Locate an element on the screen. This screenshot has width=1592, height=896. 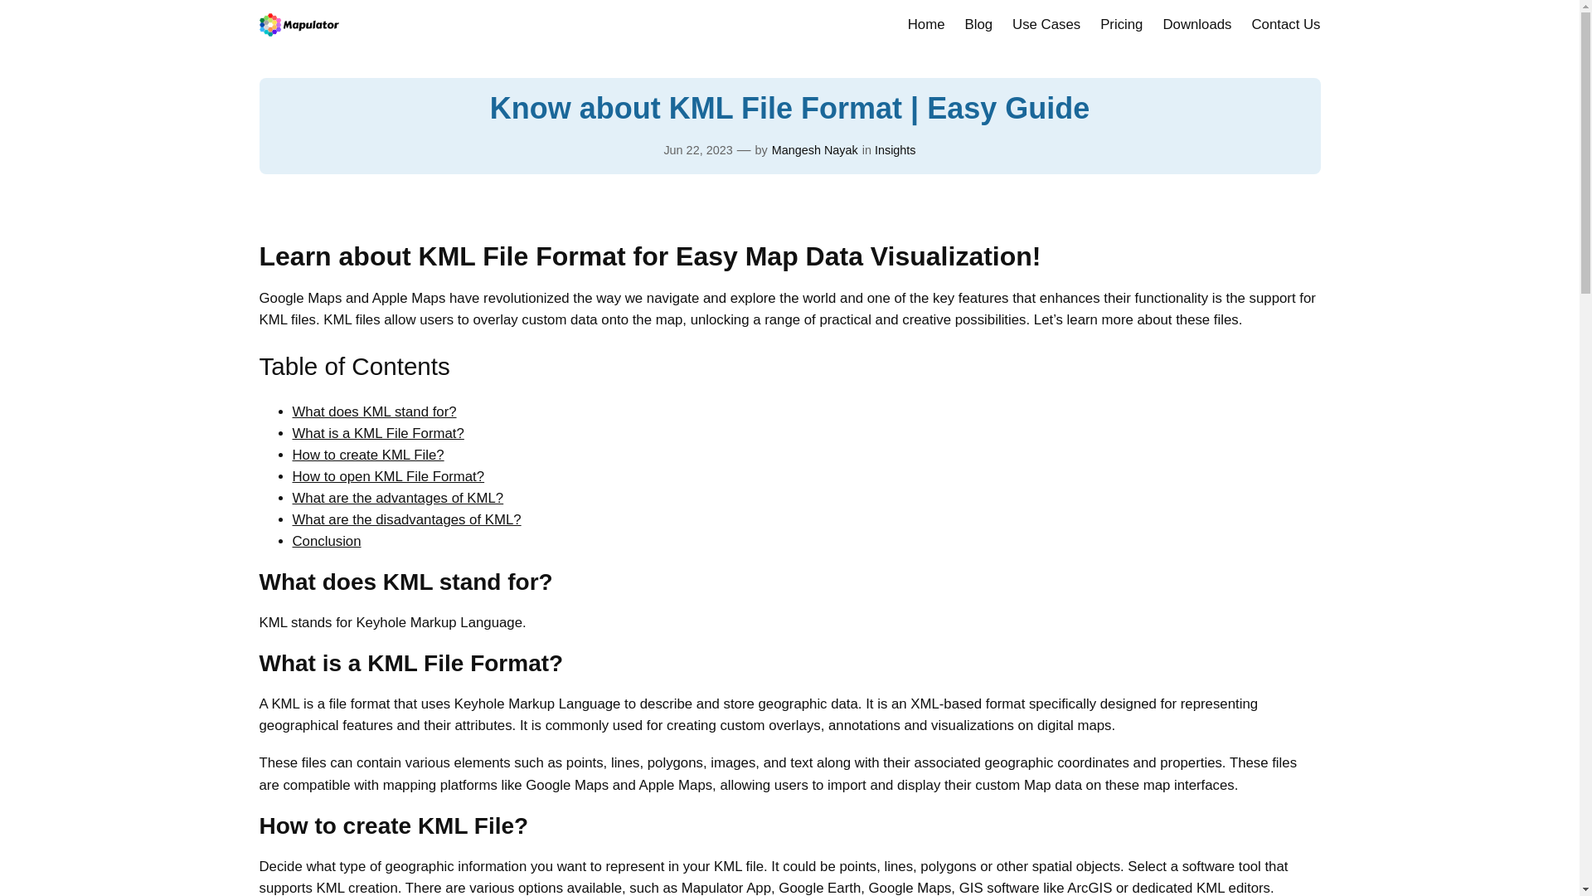
Mangesh Nayak is located at coordinates (814, 149).